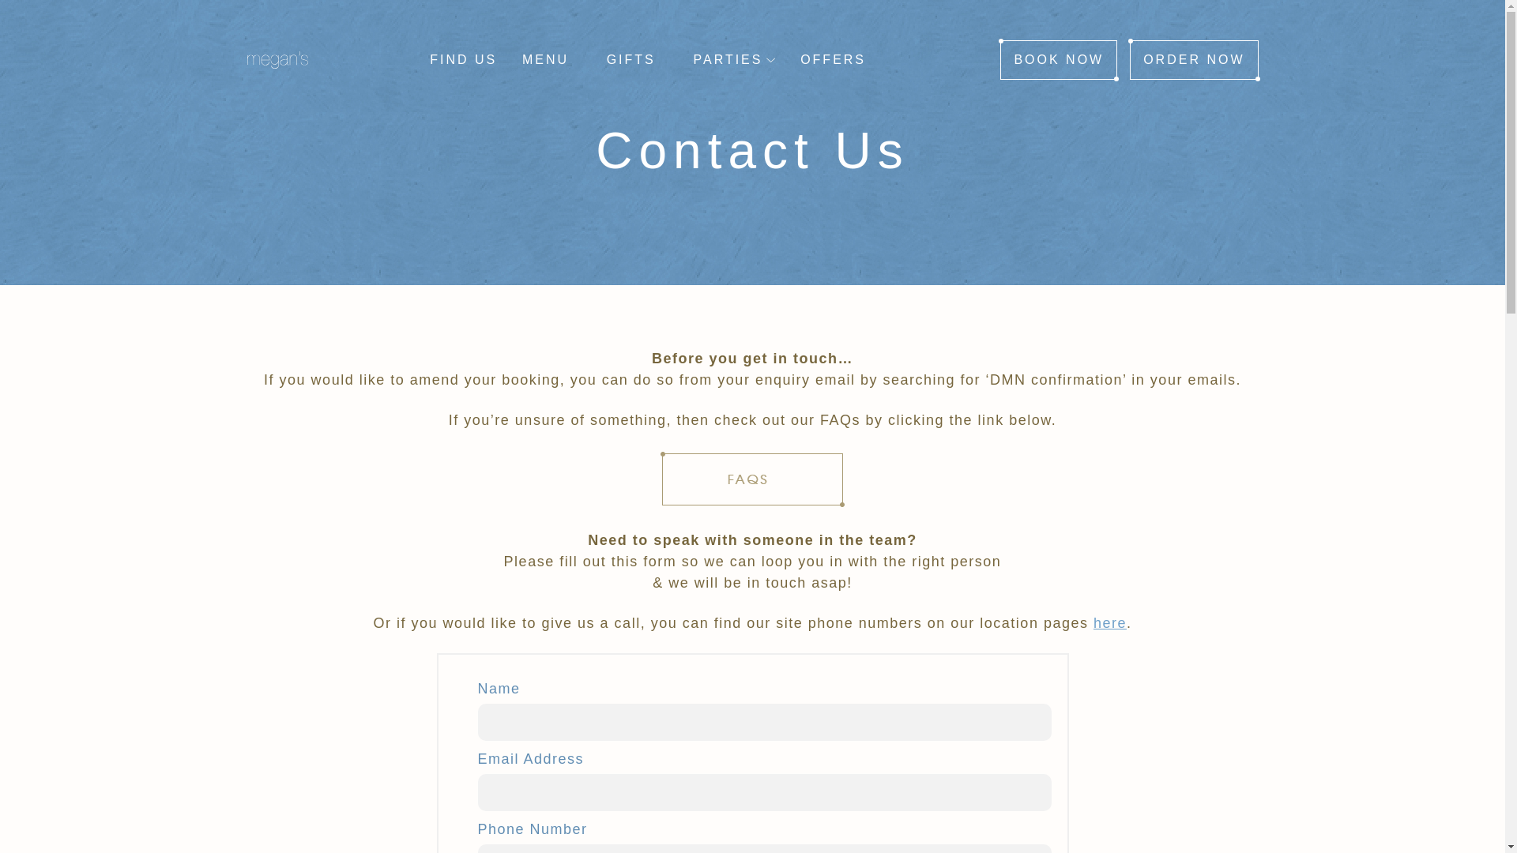 This screenshot has height=853, width=1517. What do you see at coordinates (727, 59) in the screenshot?
I see `PARTIES` at bounding box center [727, 59].